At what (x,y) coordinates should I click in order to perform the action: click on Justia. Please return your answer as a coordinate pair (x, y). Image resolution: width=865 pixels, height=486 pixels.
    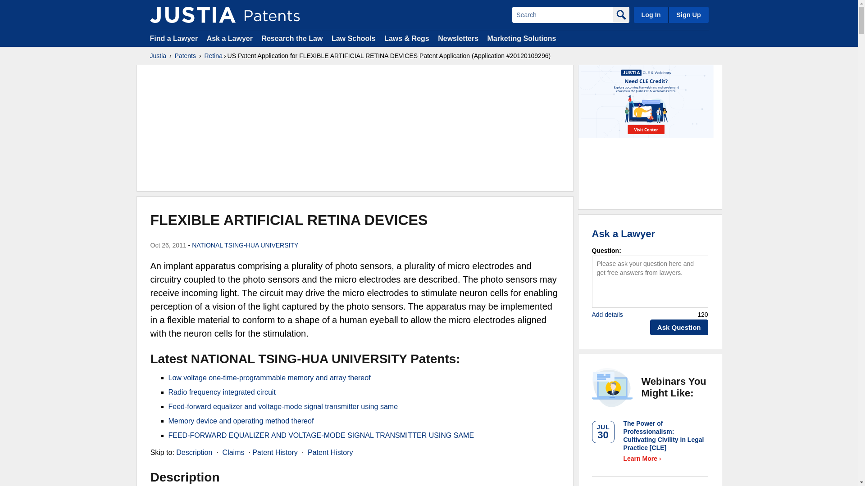
    Looking at the image, I should click on (192, 14).